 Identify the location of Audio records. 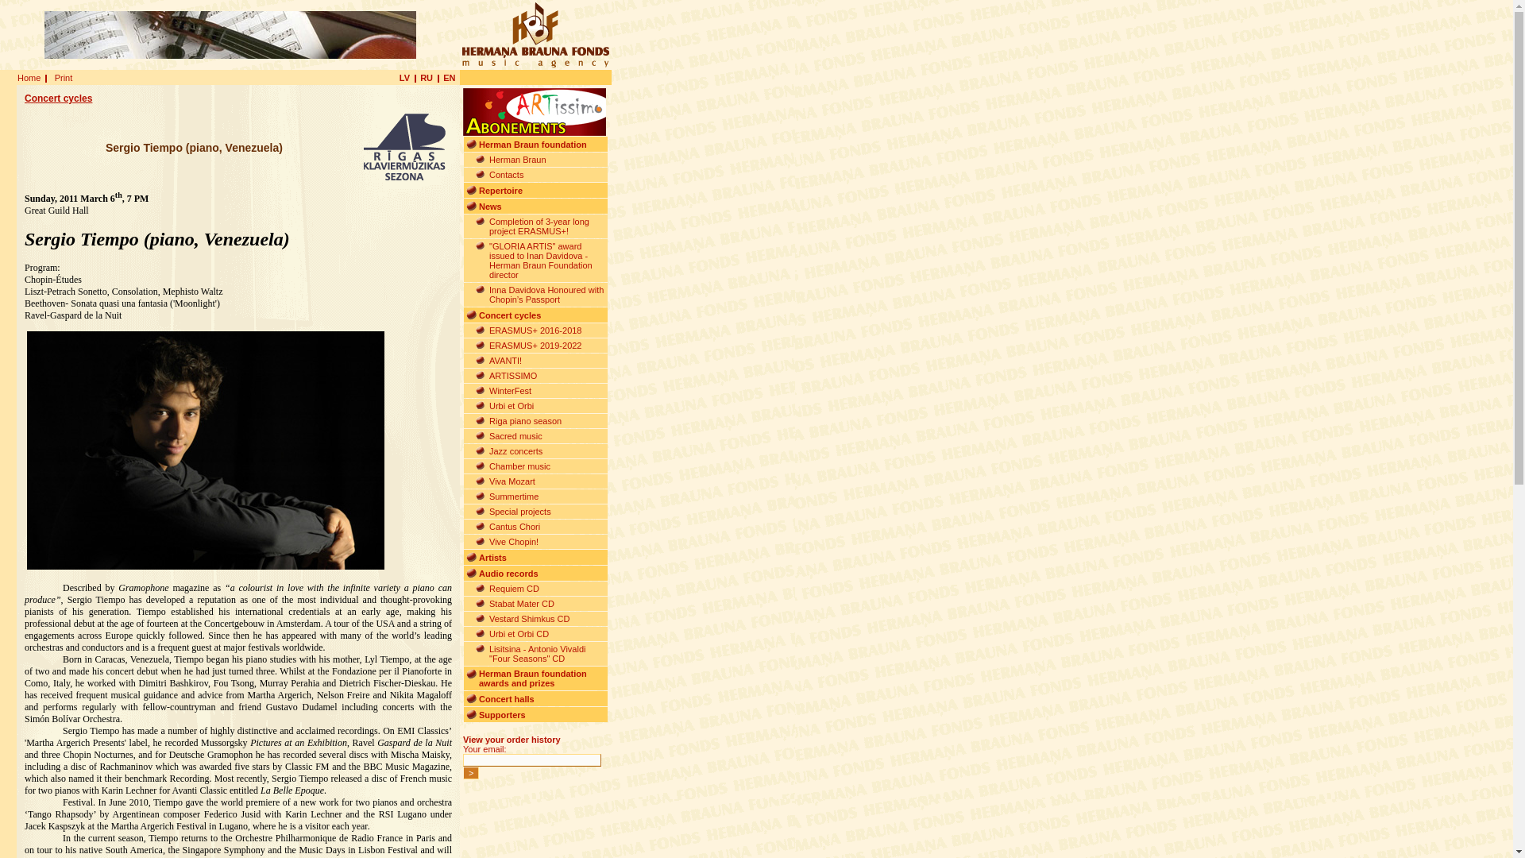
(508, 574).